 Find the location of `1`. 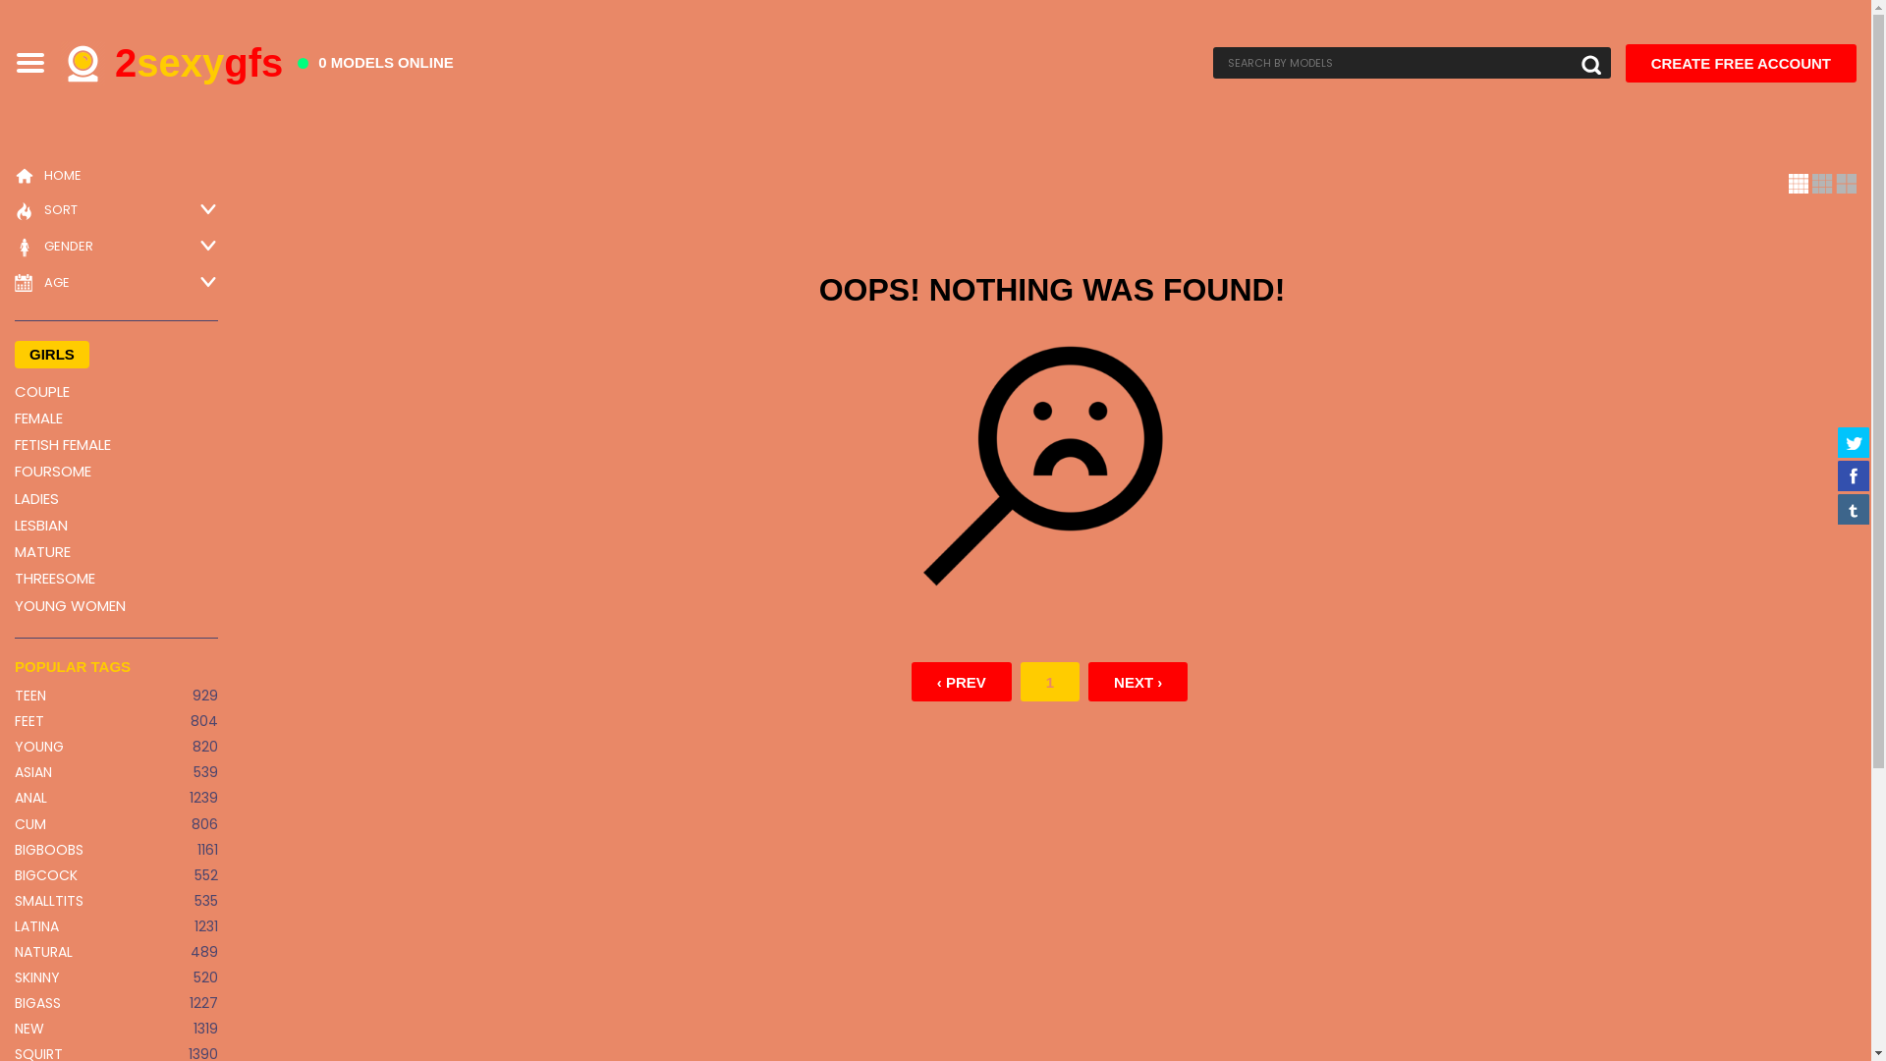

1 is located at coordinates (1050, 682).